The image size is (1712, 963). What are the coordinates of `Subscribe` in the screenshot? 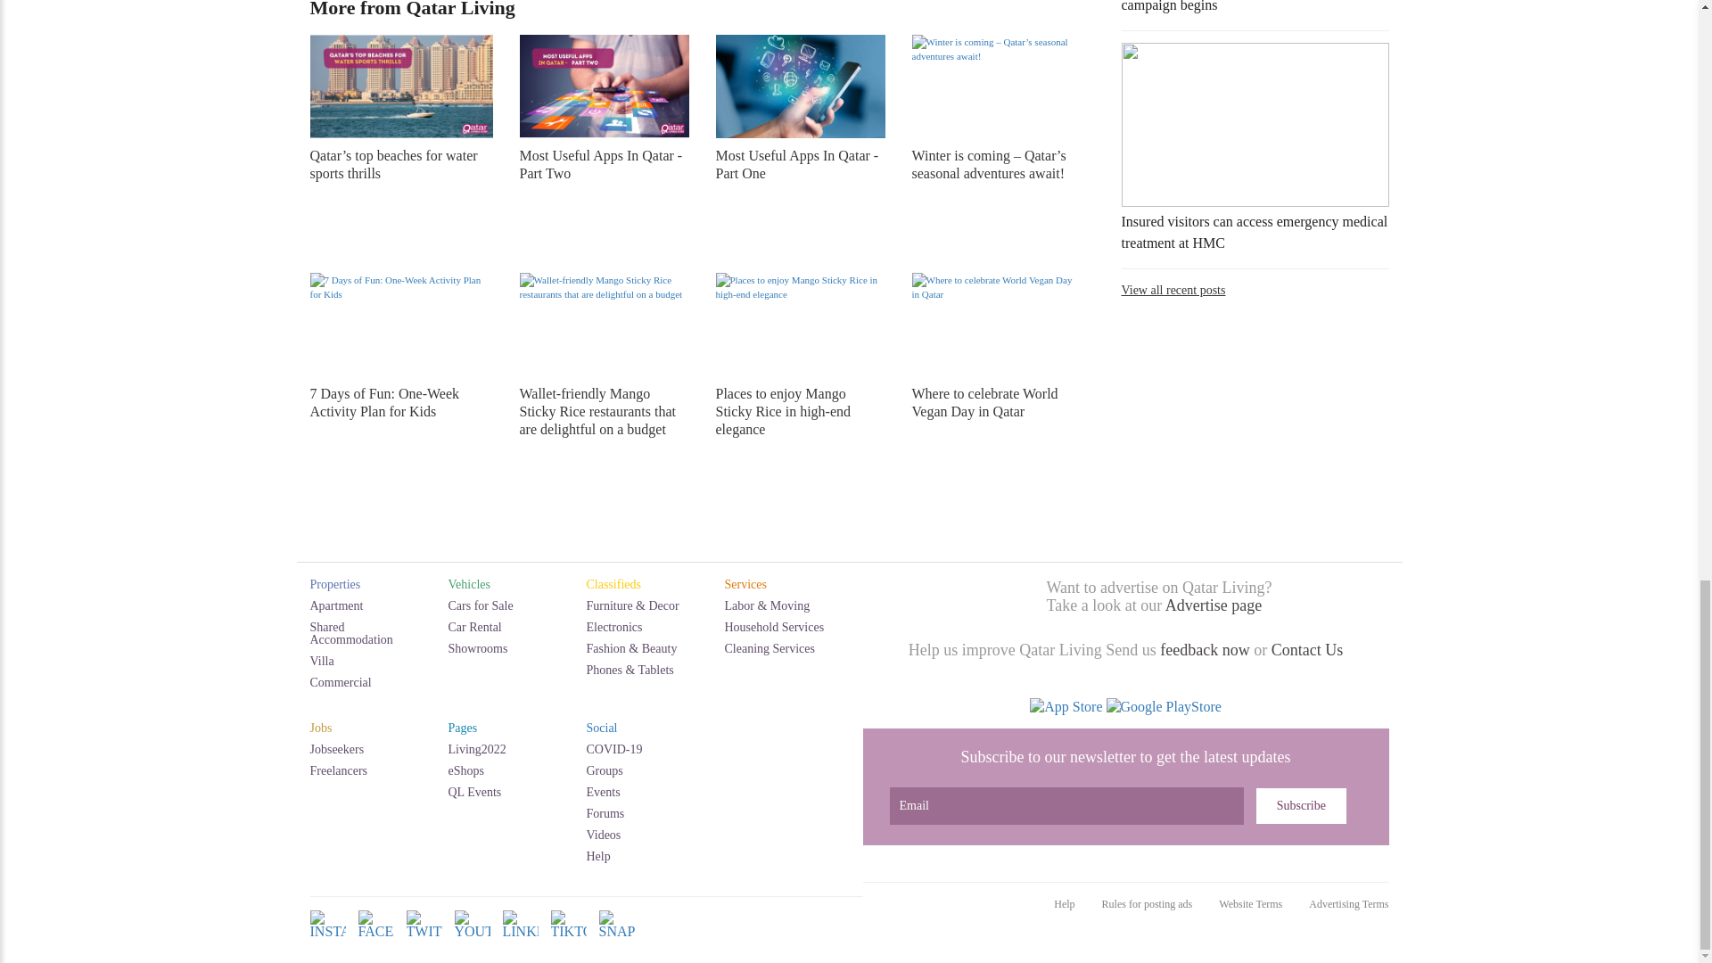 It's located at (1301, 806).